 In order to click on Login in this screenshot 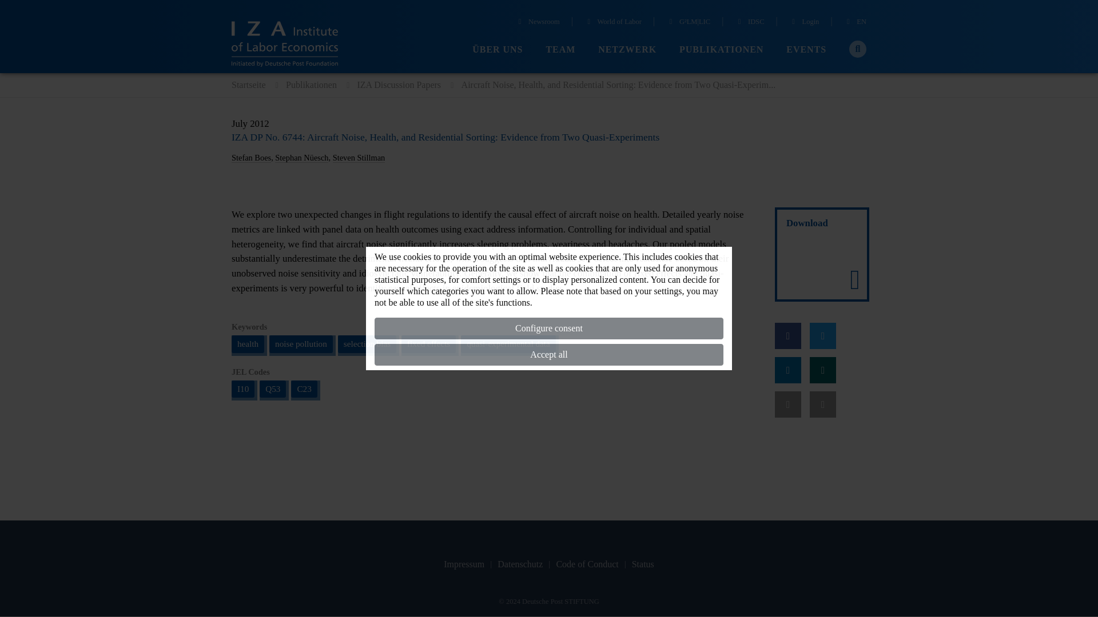, I will do `click(804, 23)`.